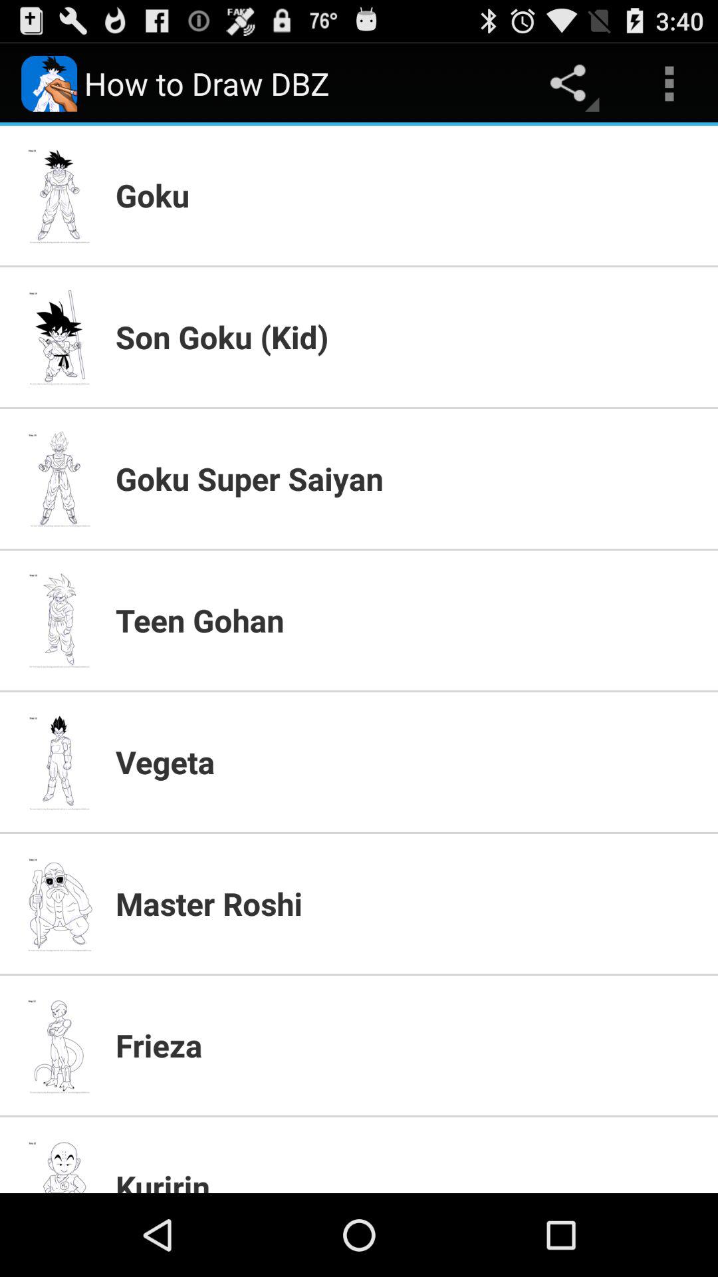 The image size is (718, 1277). Describe the element at coordinates (409, 478) in the screenshot. I see `press the goku super saiyan` at that location.